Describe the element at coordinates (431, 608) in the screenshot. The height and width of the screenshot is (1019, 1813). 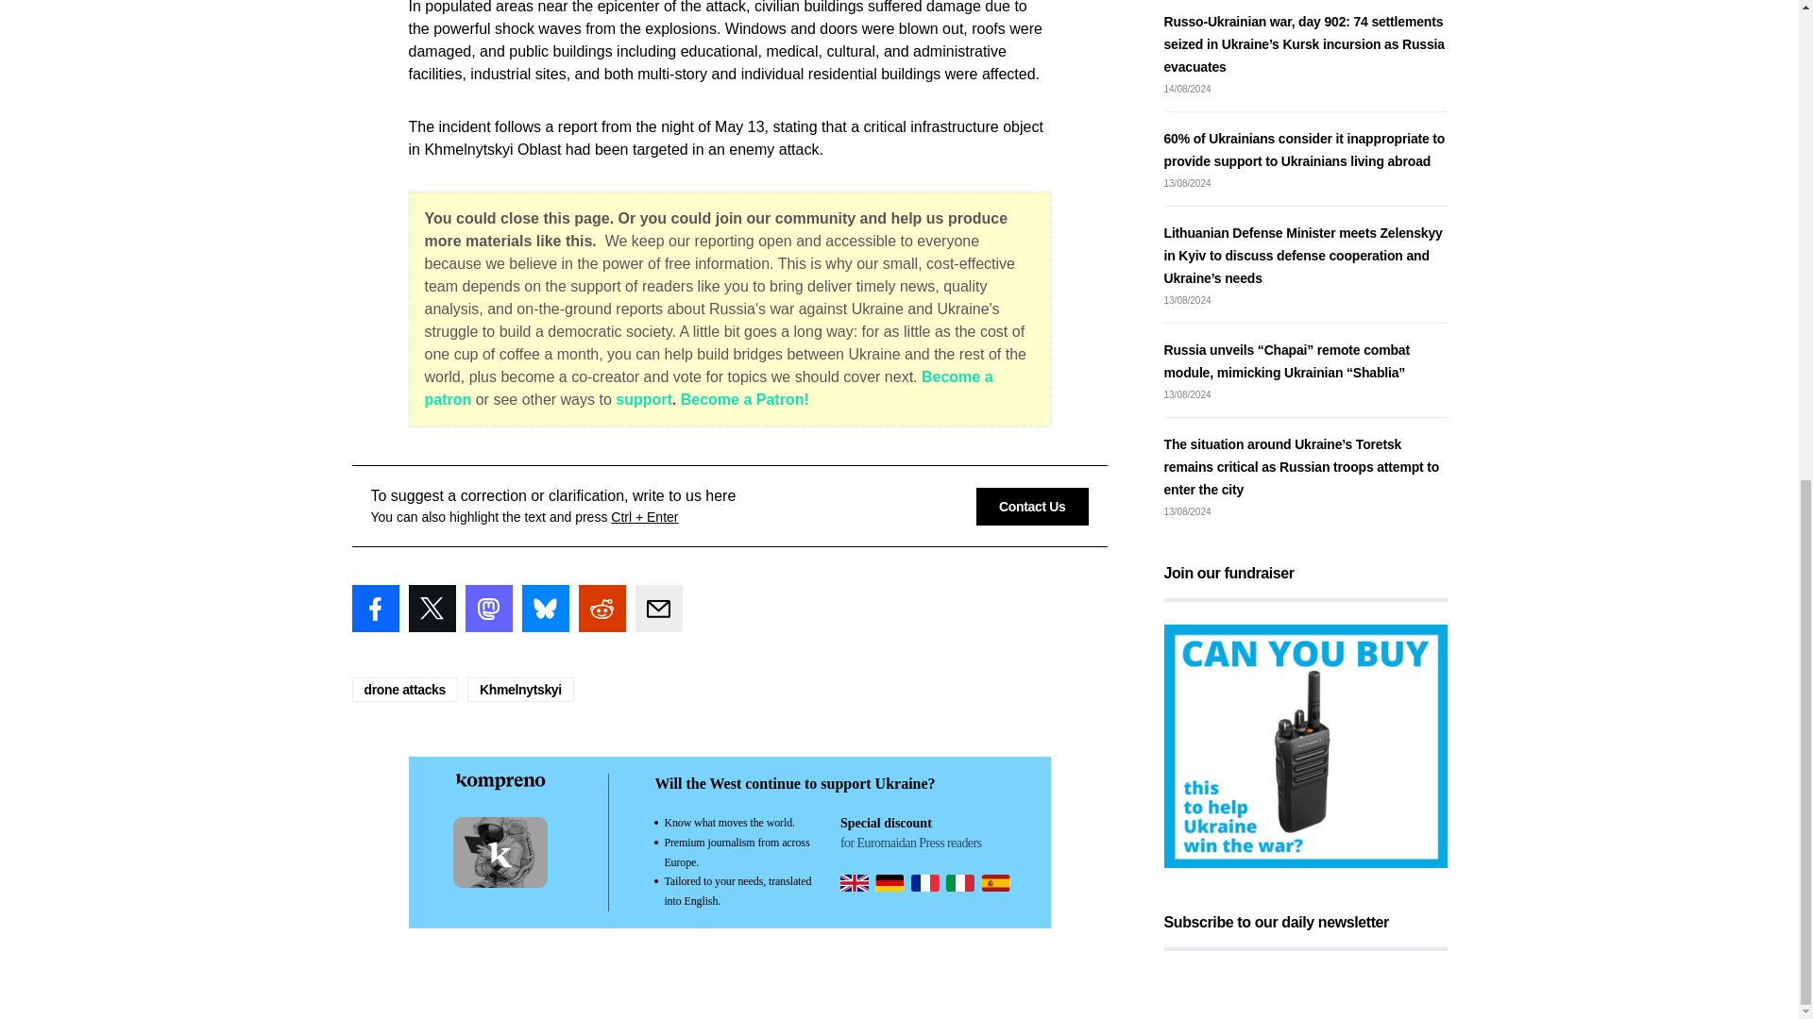
I see `Share to Twitter` at that location.